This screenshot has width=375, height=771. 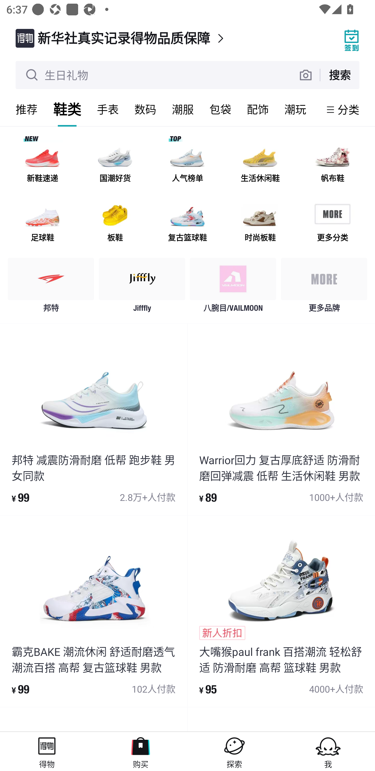 I want to click on 人气榜单, so click(x=187, y=162).